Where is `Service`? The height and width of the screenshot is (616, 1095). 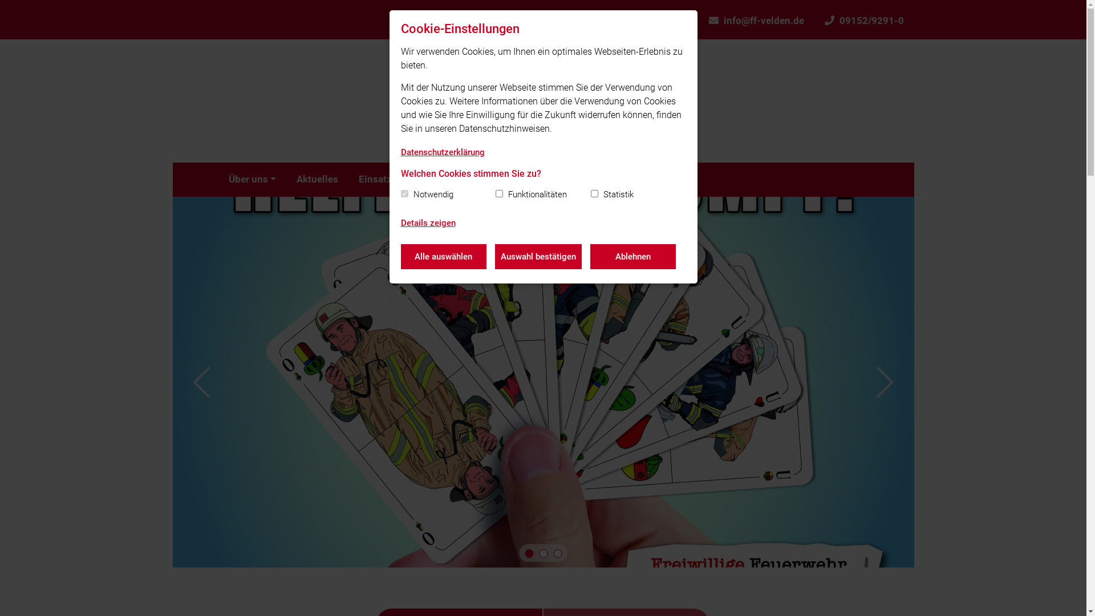 Service is located at coordinates (650, 180).